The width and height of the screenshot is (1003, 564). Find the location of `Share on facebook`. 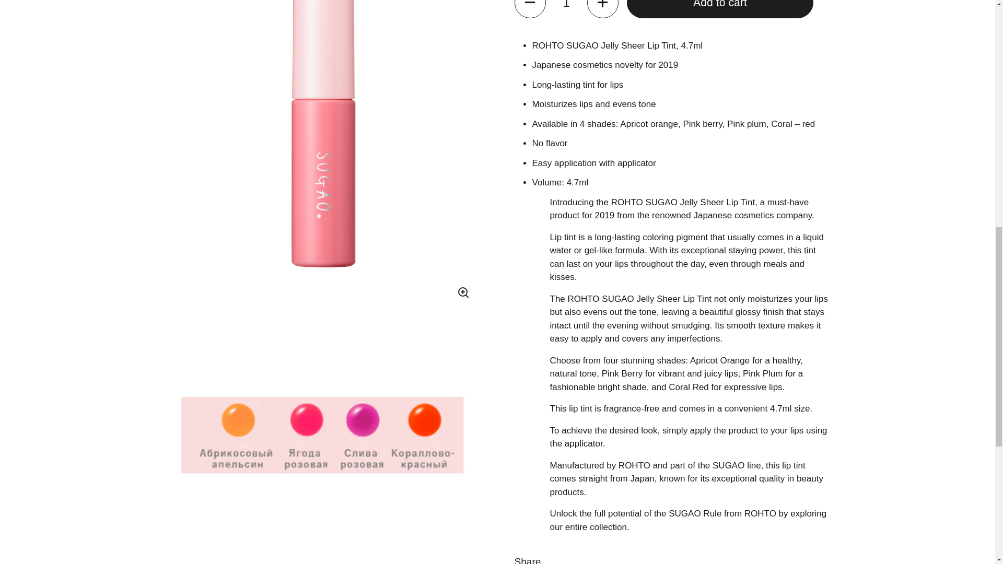

Share on facebook is located at coordinates (541, 414).